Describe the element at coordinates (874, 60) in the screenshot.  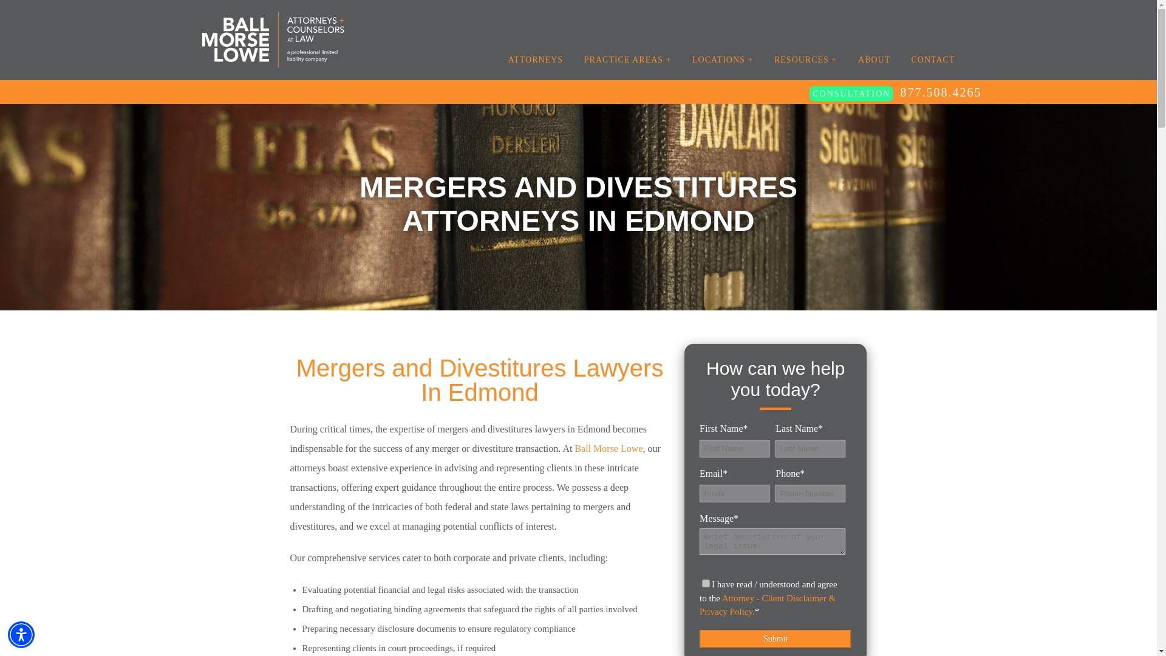
I see `ABOUT` at that location.